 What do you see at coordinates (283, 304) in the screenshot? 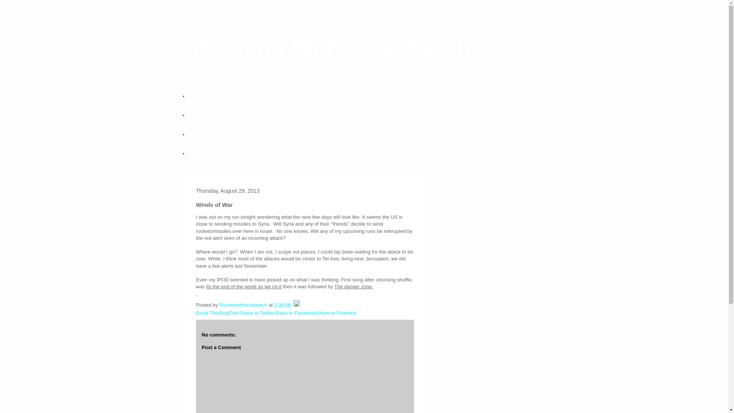
I see `permanent link` at bounding box center [283, 304].